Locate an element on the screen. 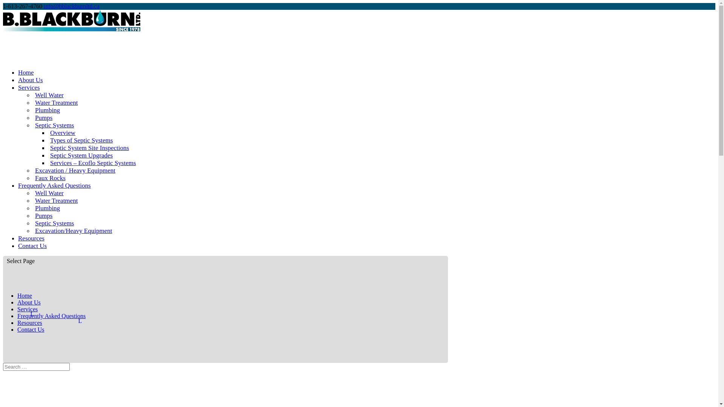  Septic System Site Inspections is located at coordinates (90, 148).